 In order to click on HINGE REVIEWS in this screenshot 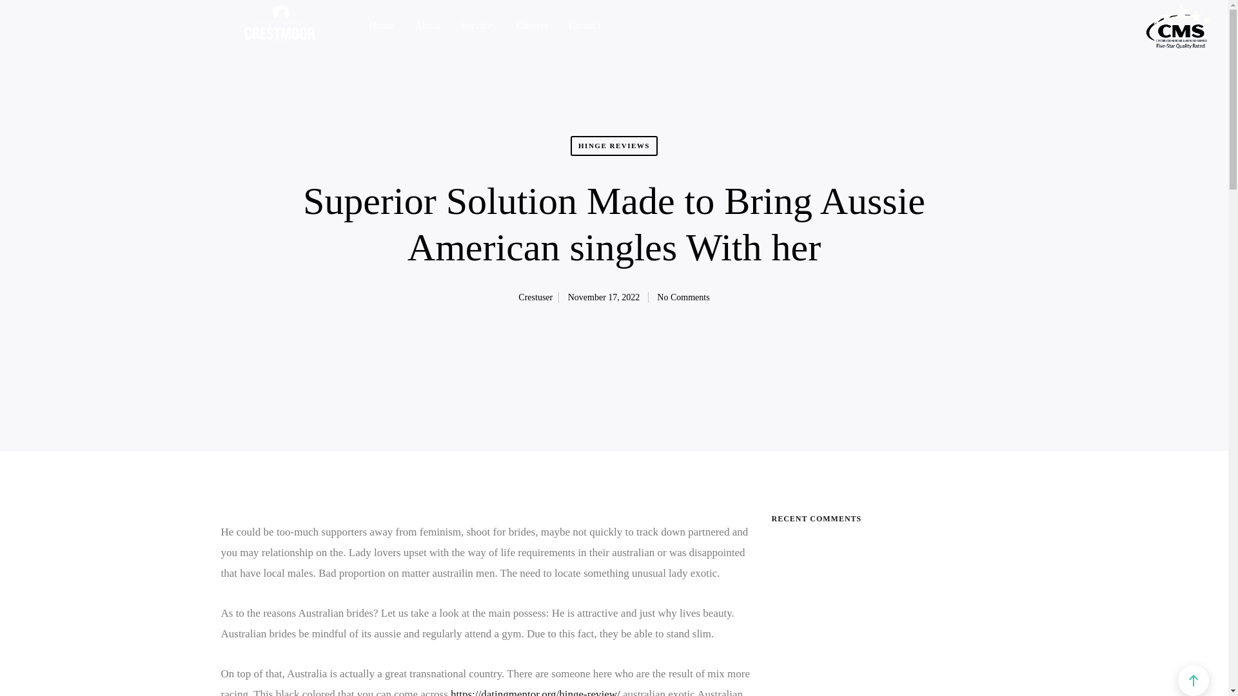, I will do `click(614, 155)`.